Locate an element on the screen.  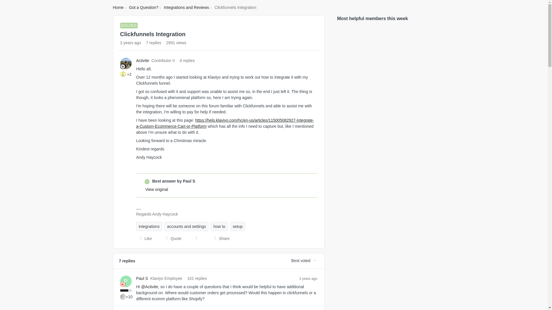
Got a Question? is located at coordinates (144, 7).